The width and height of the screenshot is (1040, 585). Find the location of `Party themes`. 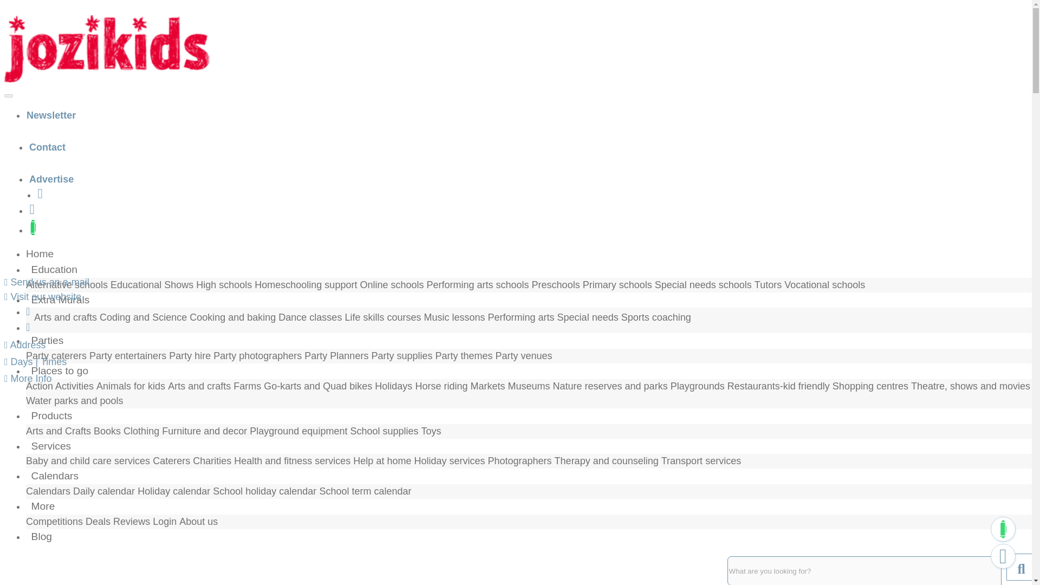

Party themes is located at coordinates (463, 355).